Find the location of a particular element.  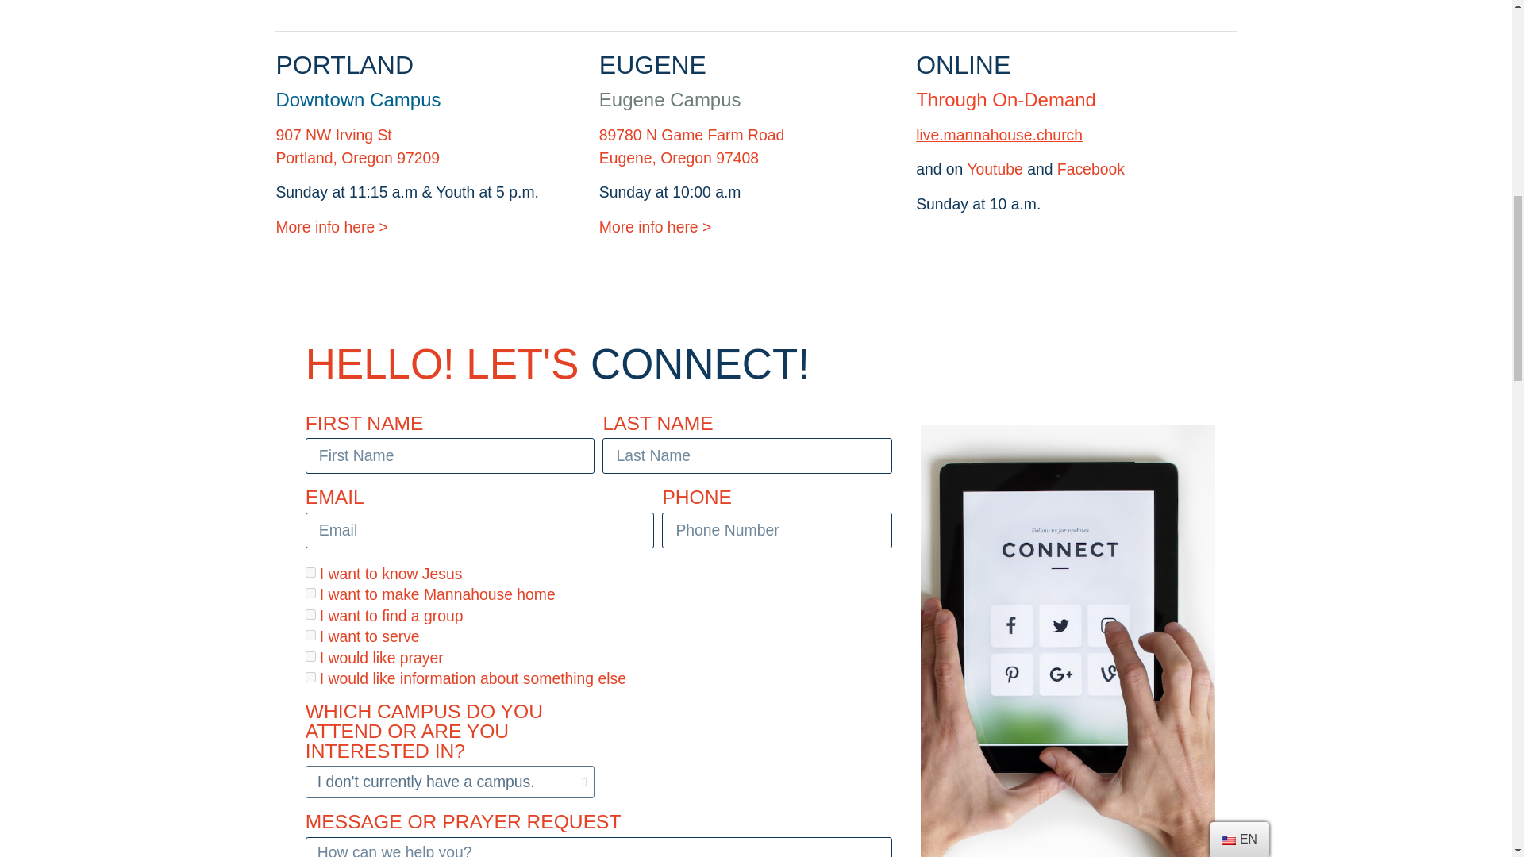

I would like prayer is located at coordinates (310, 655).